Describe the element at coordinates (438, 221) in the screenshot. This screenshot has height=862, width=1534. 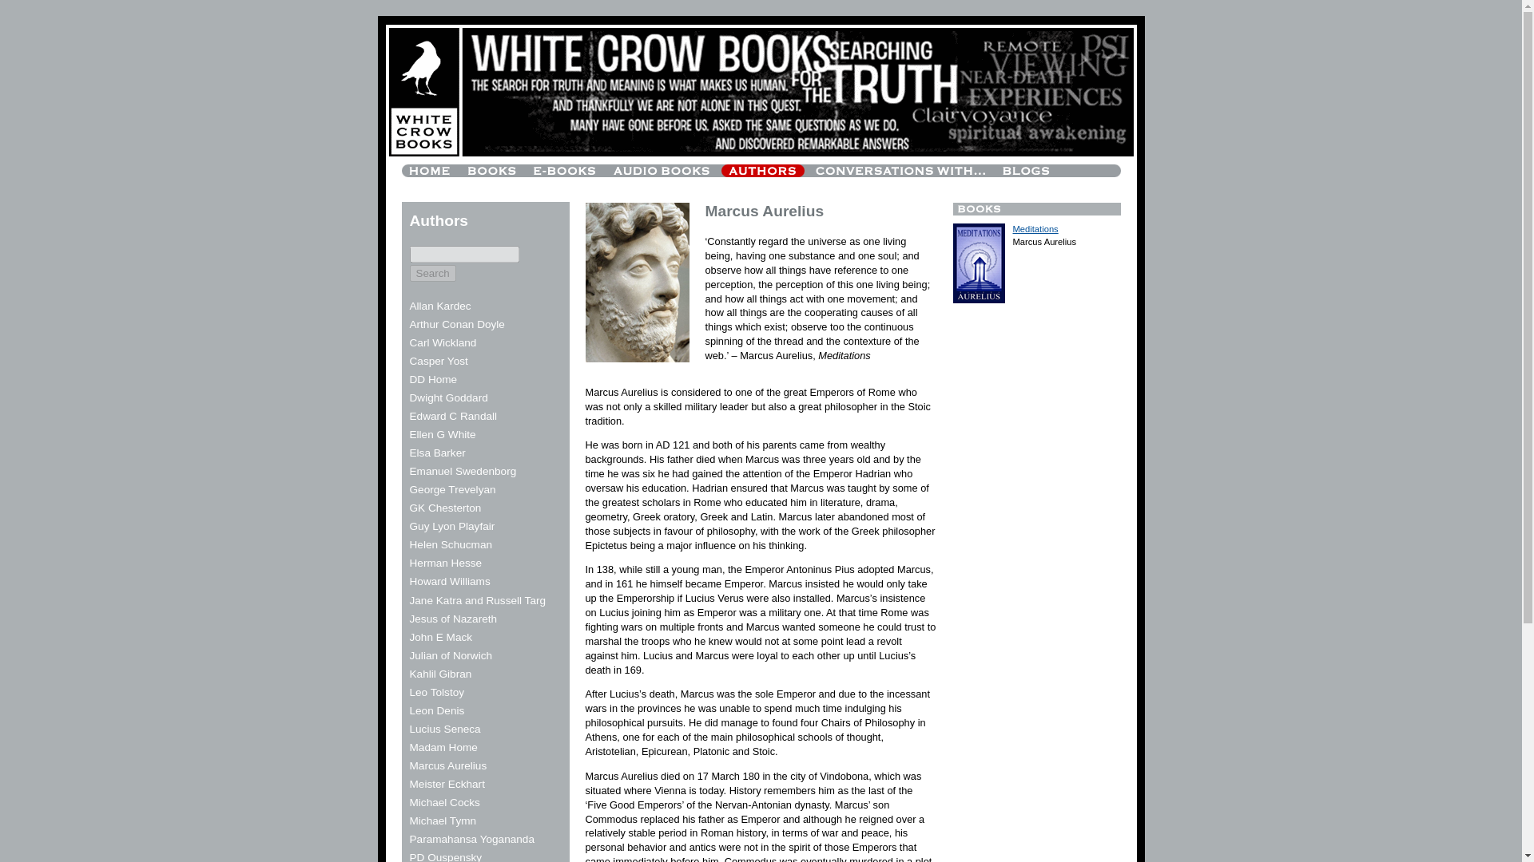
I see `Authors` at that location.